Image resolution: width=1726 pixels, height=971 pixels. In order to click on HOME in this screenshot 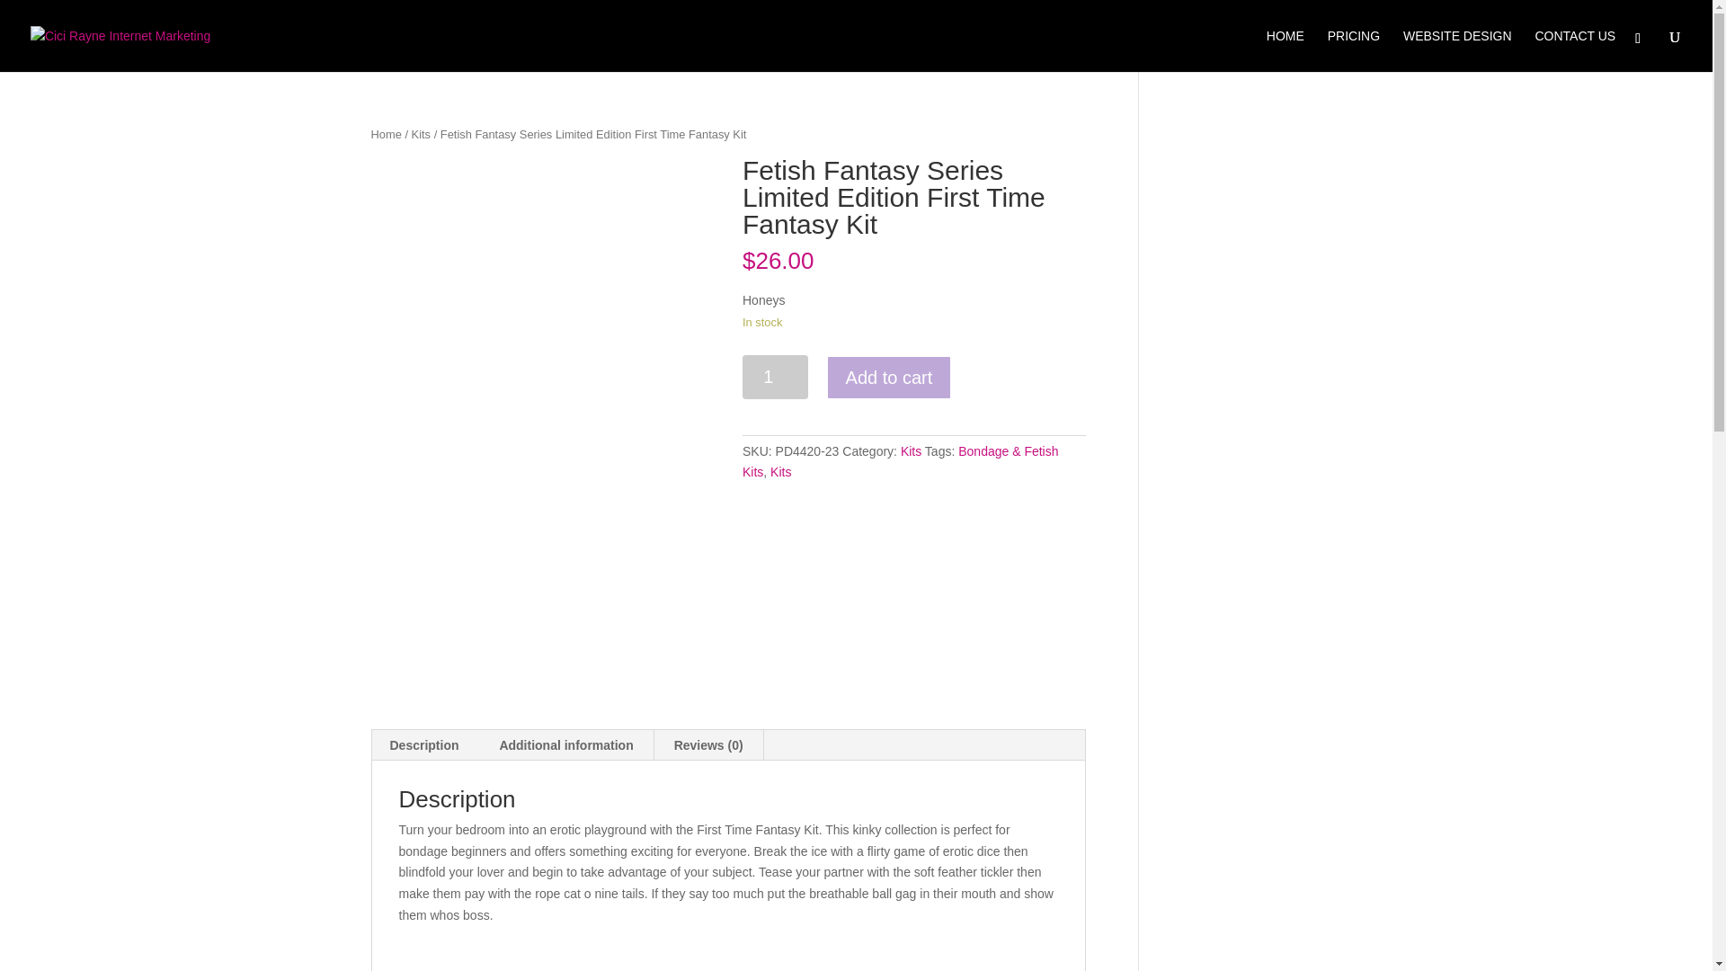, I will do `click(1286, 50)`.